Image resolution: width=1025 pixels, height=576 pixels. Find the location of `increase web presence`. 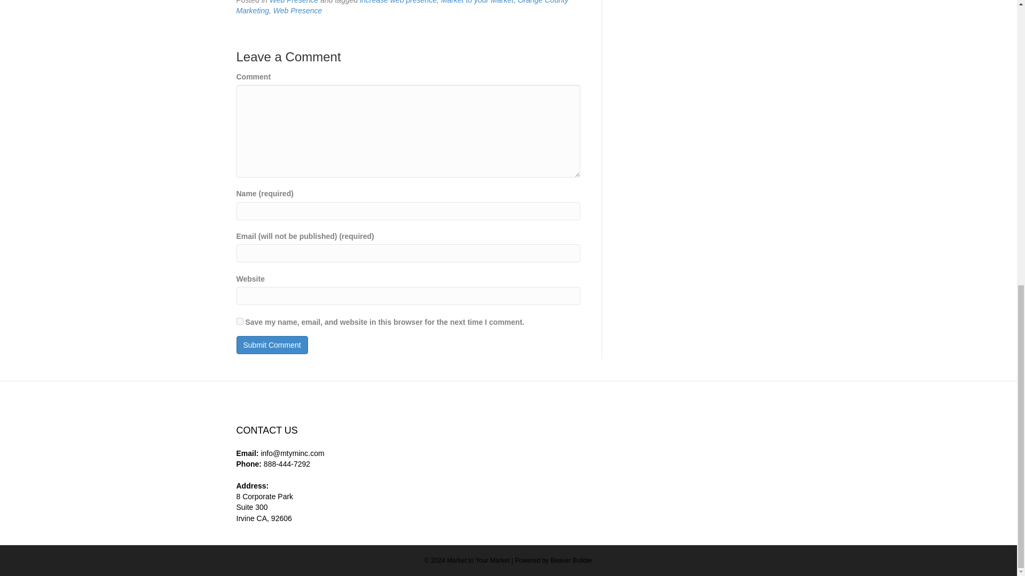

increase web presence is located at coordinates (398, 2).